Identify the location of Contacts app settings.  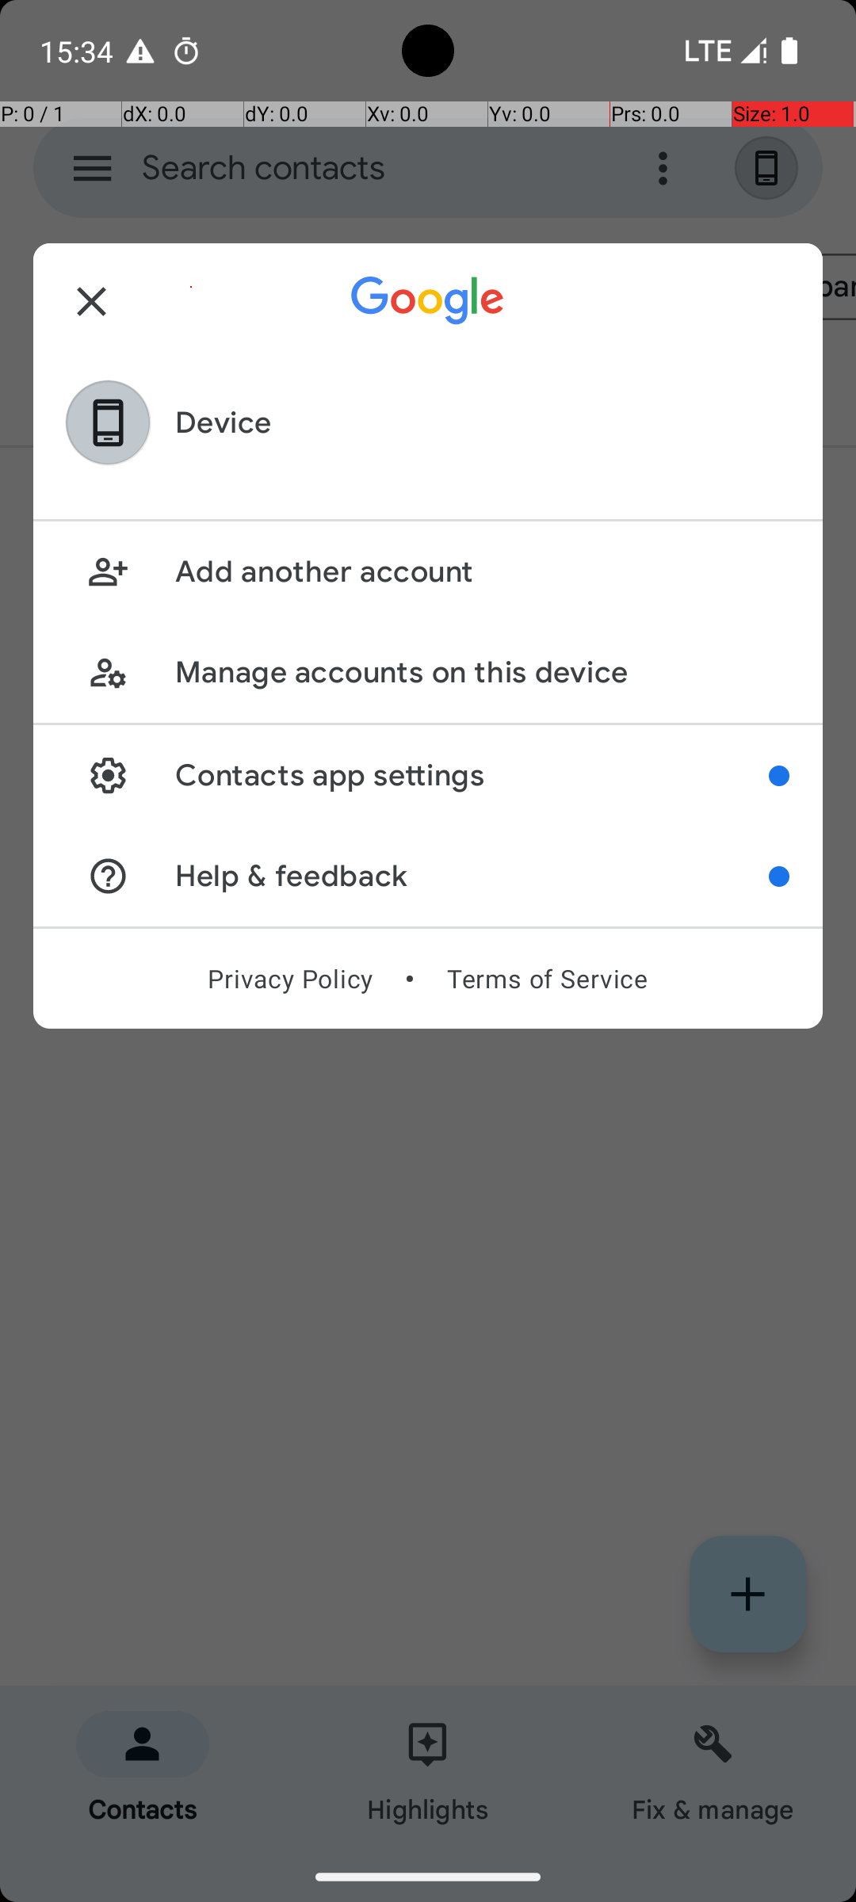
(472, 775).